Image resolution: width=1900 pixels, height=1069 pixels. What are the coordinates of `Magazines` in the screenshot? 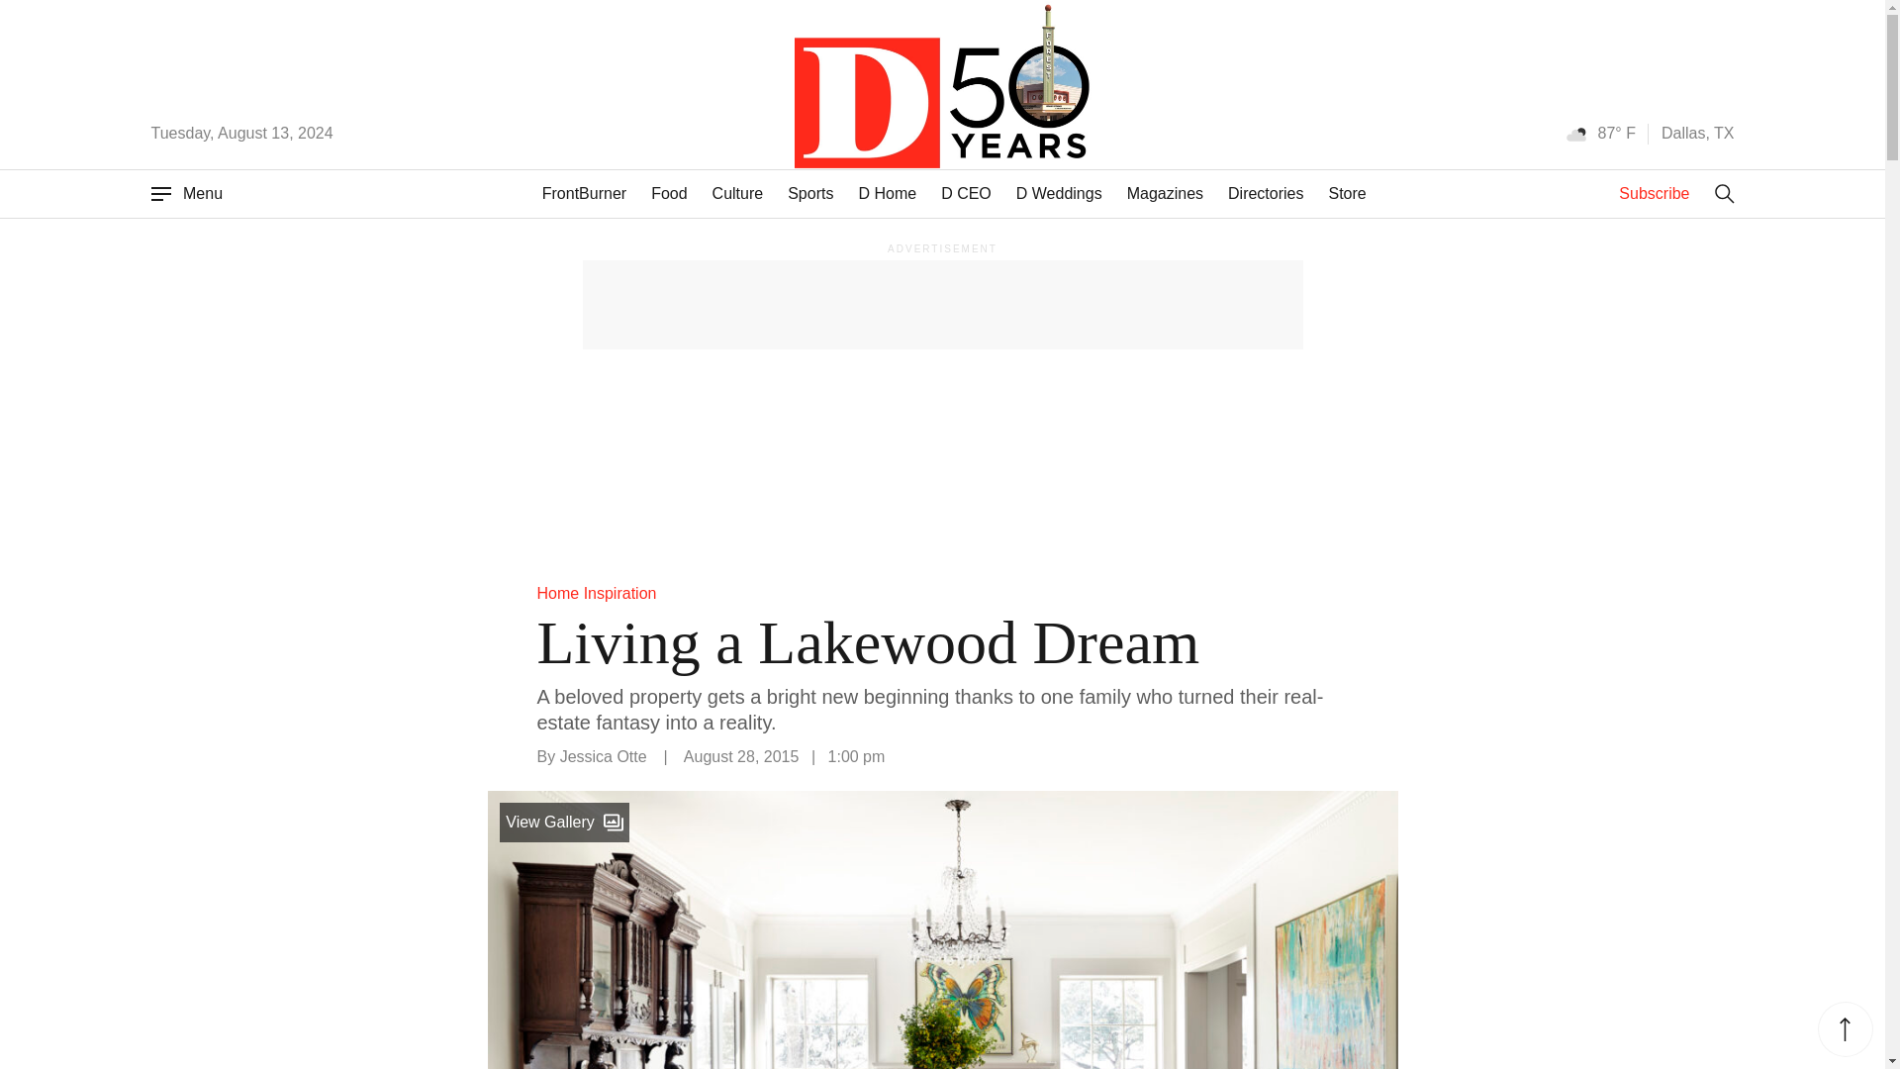 It's located at (1164, 192).